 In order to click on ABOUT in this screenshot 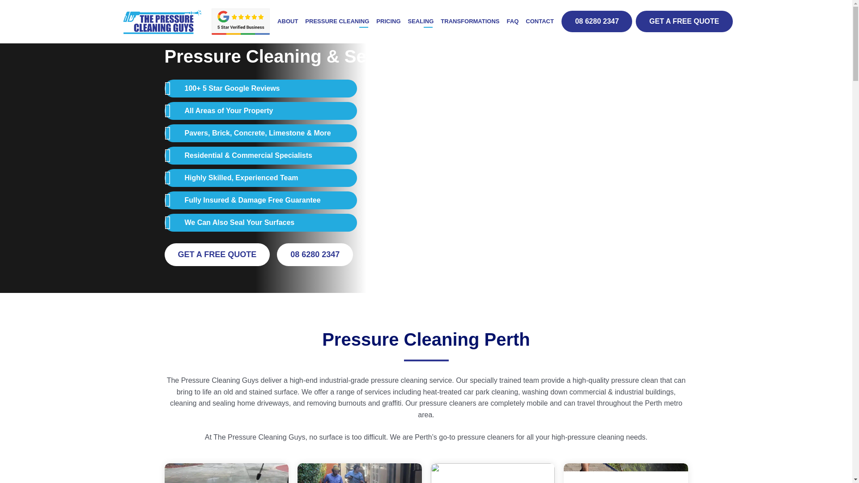, I will do `click(287, 21)`.